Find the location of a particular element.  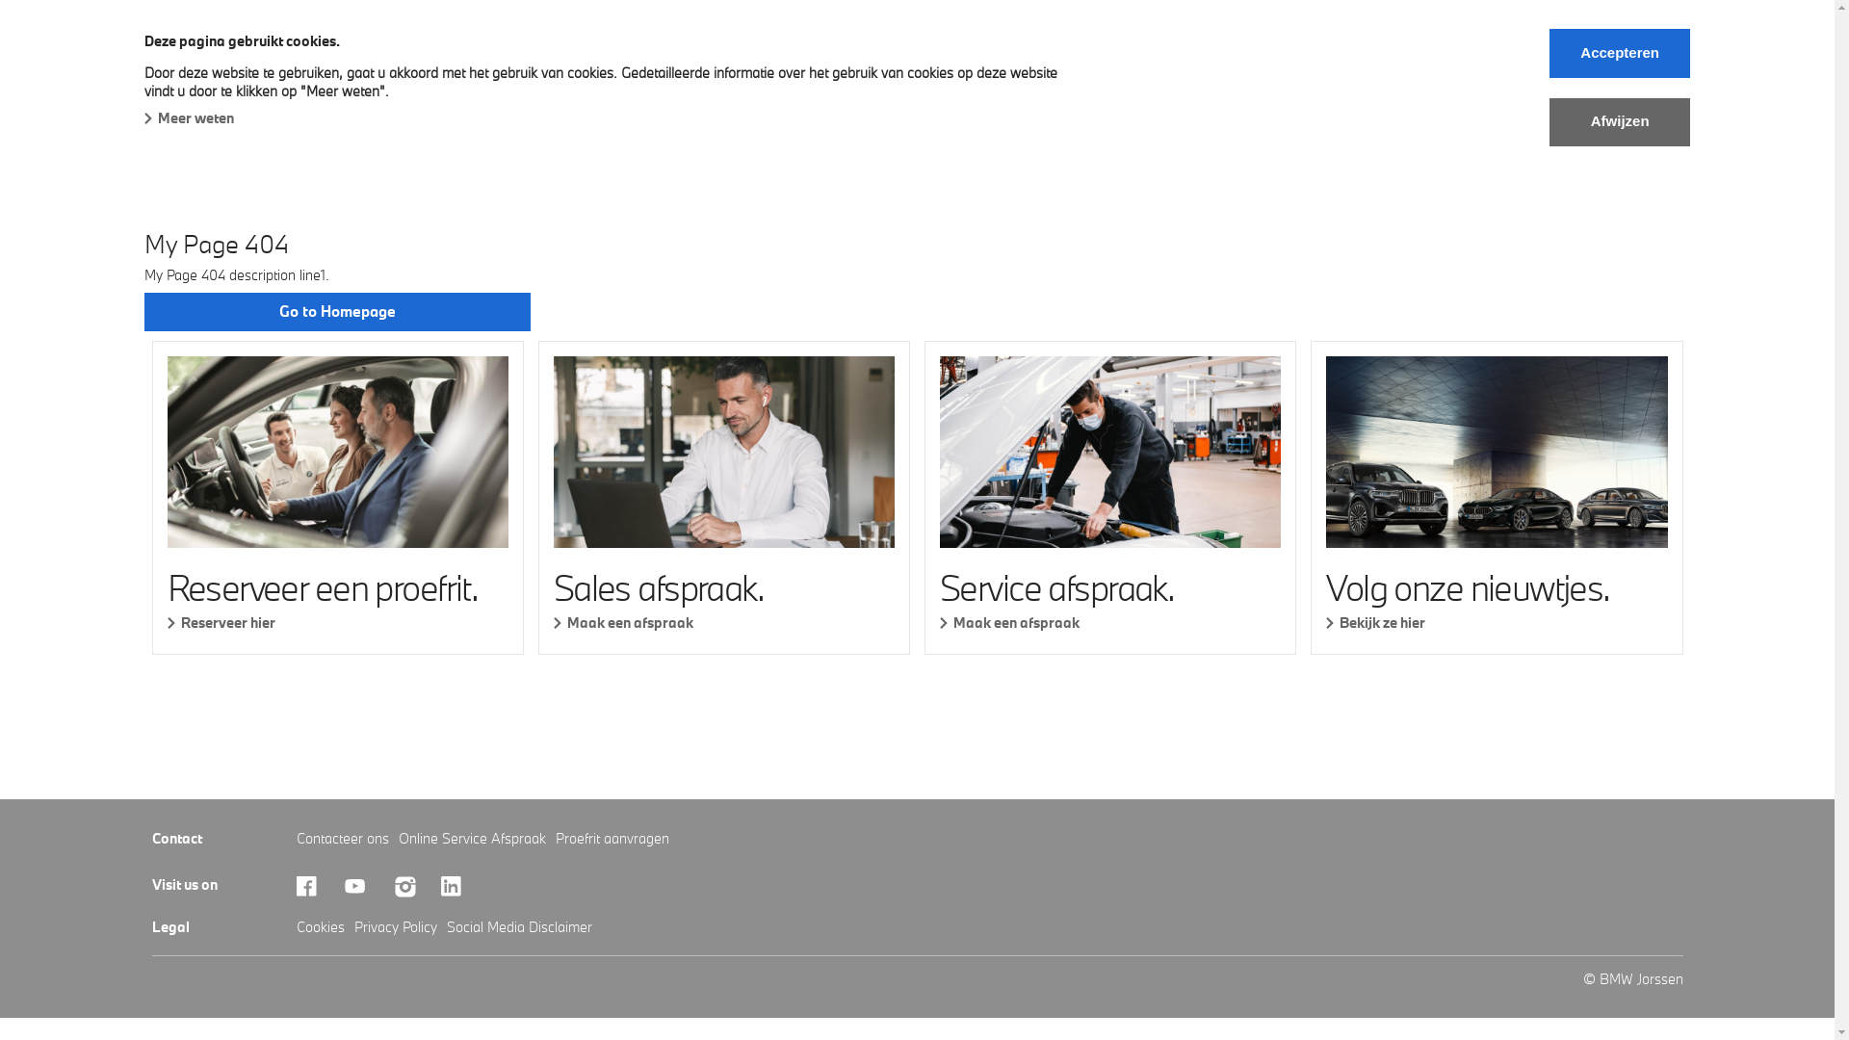

Snel leverbare wagens is located at coordinates (382, 81).